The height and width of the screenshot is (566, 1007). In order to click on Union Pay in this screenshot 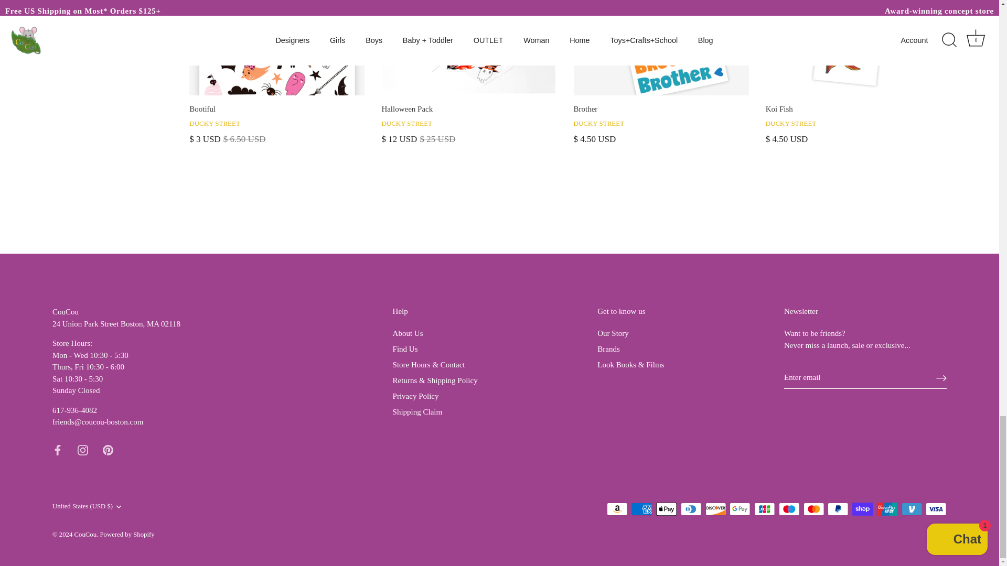, I will do `click(887, 509)`.